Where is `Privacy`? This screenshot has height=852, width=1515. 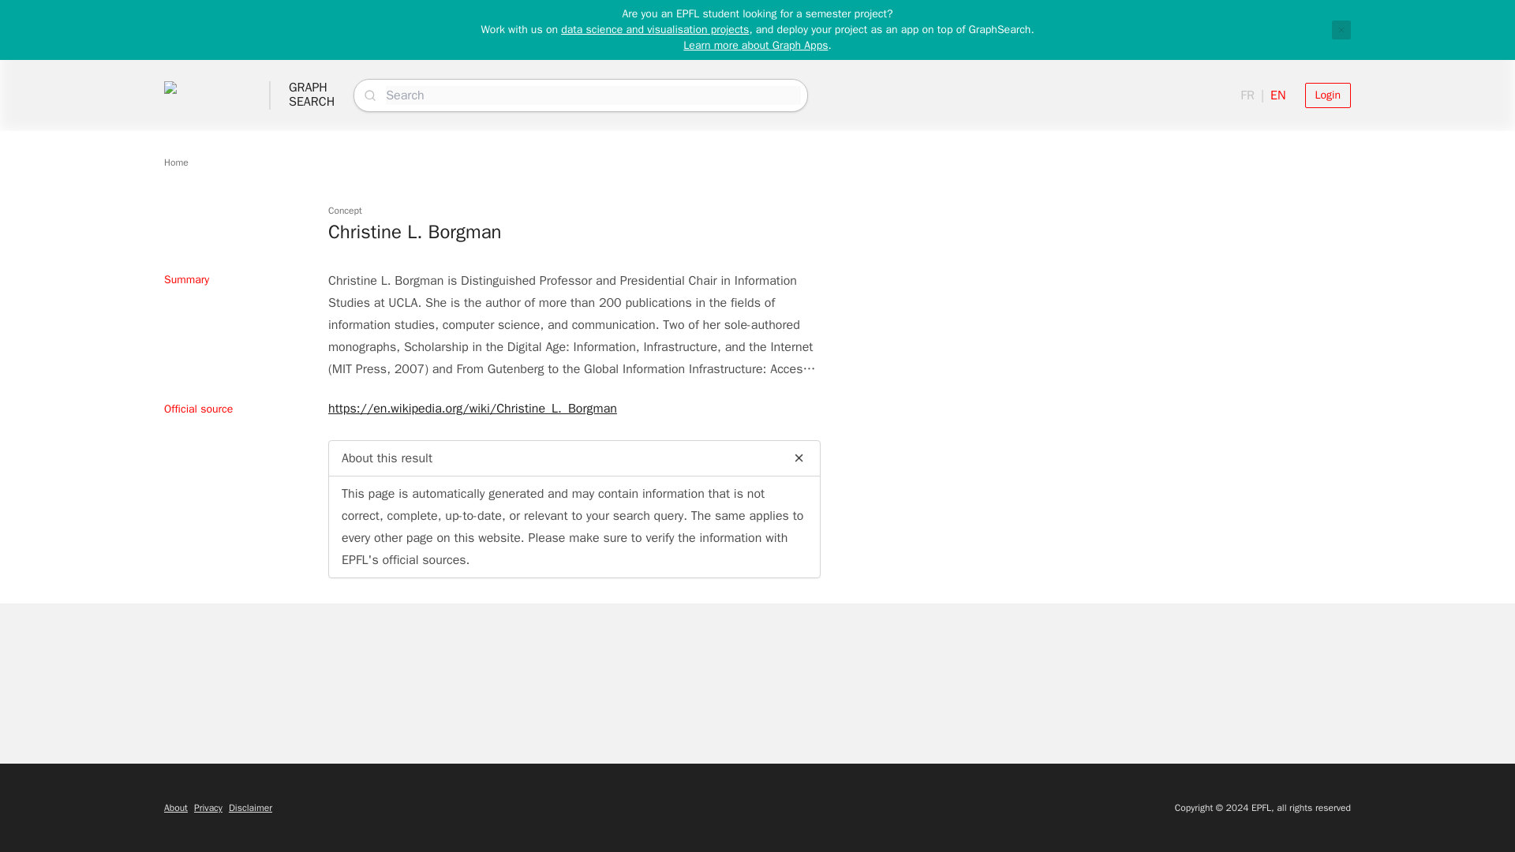 Privacy is located at coordinates (312, 95).